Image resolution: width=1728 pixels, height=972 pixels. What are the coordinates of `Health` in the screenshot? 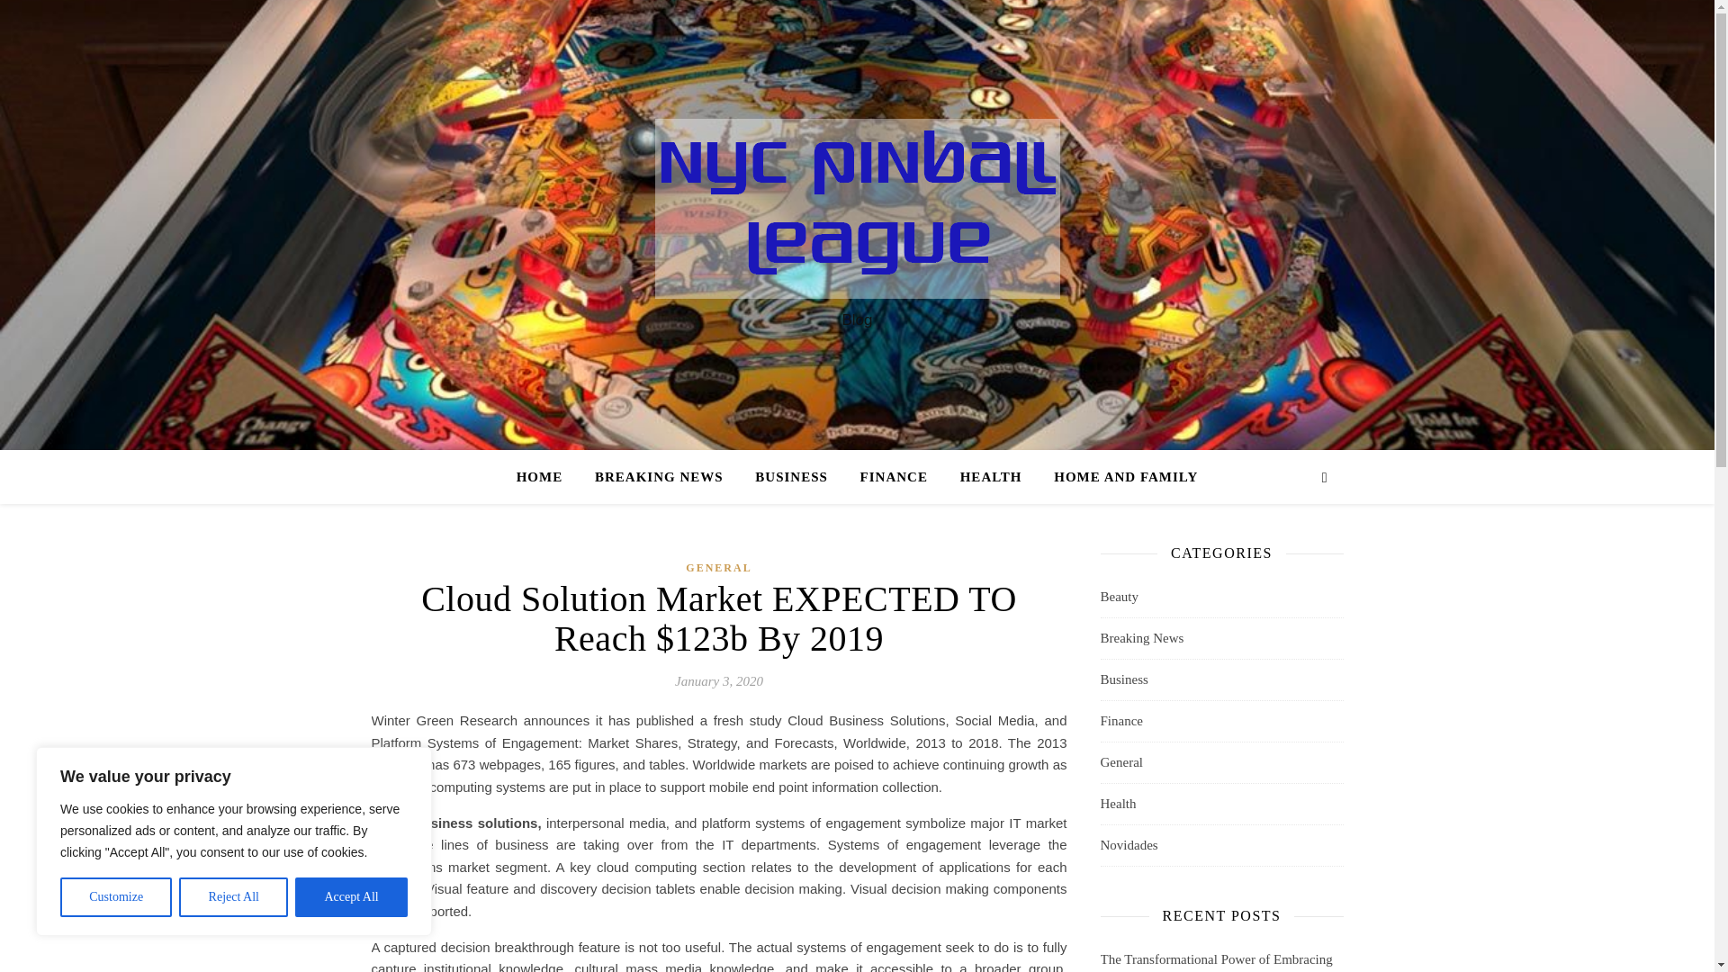 It's located at (1117, 803).